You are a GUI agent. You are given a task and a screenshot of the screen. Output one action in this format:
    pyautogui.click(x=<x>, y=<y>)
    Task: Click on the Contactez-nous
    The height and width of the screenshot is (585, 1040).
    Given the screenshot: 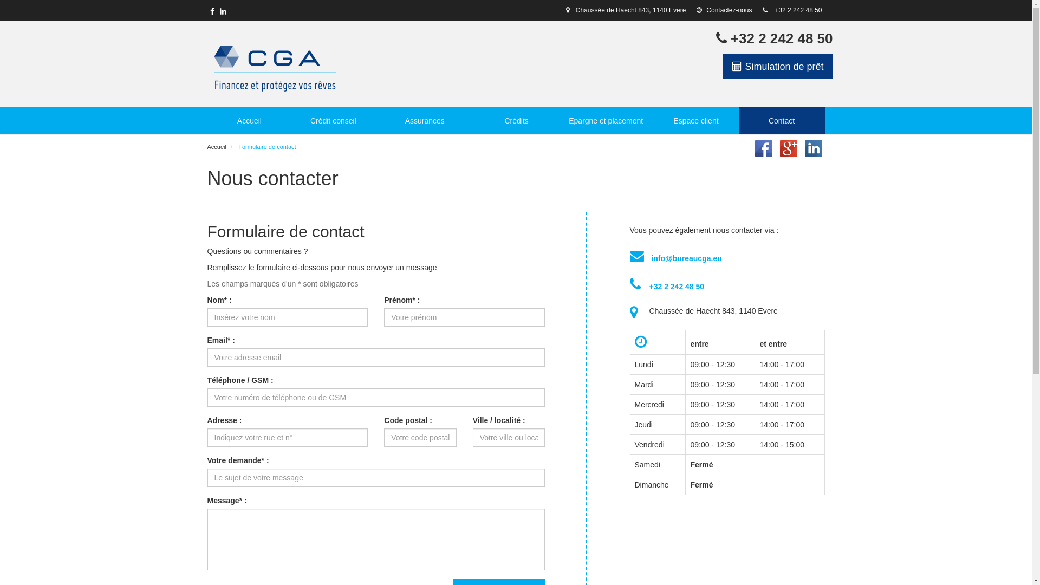 What is the action you would take?
    pyautogui.click(x=724, y=10)
    